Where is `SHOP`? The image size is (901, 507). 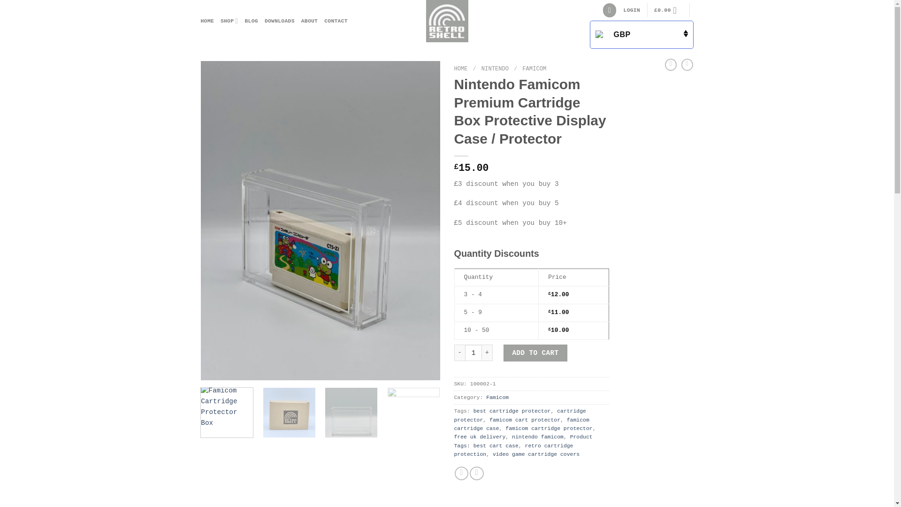 SHOP is located at coordinates (229, 21).